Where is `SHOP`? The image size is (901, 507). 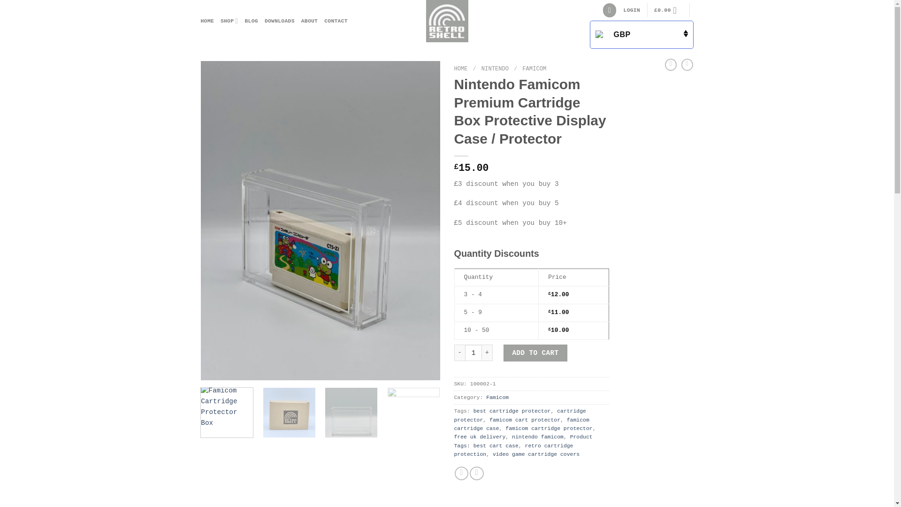 SHOP is located at coordinates (229, 21).